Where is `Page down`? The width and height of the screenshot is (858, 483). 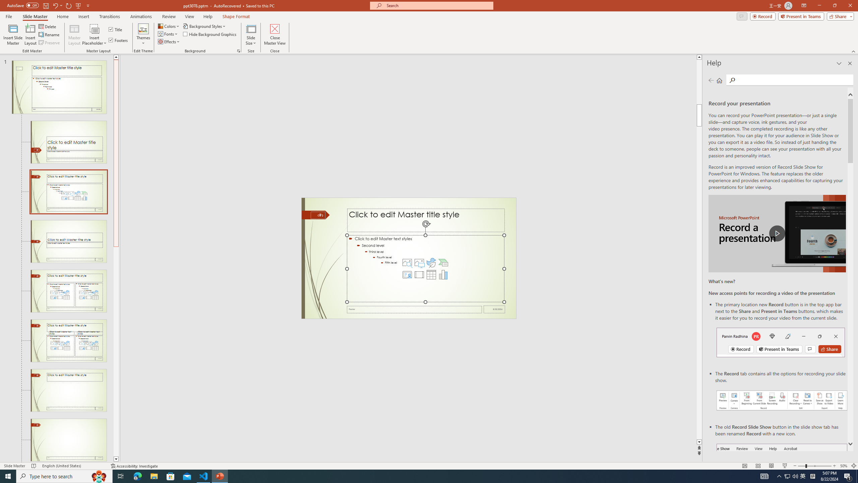
Page down is located at coordinates (116, 352).